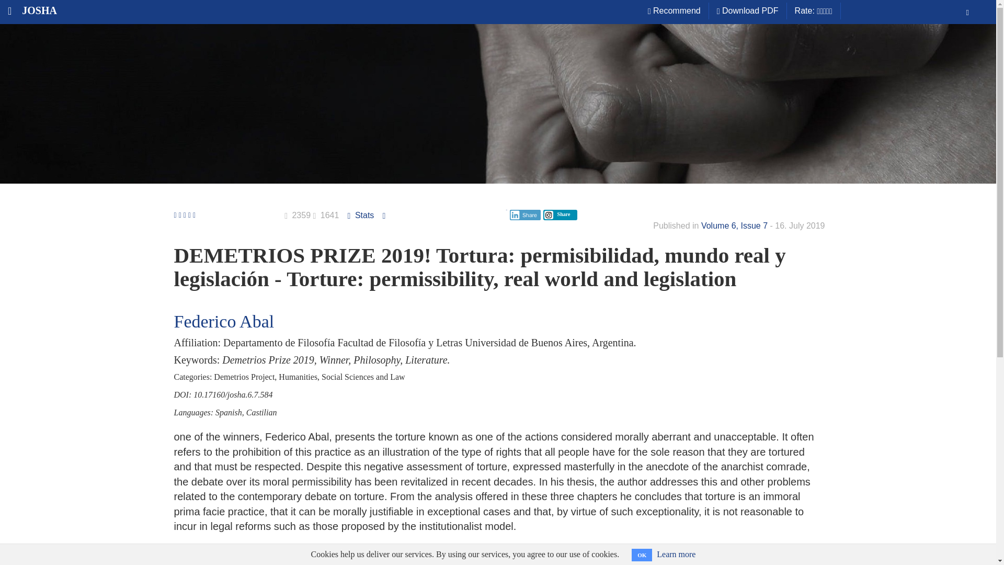  I want to click on Watch Video, so click(613, 563).